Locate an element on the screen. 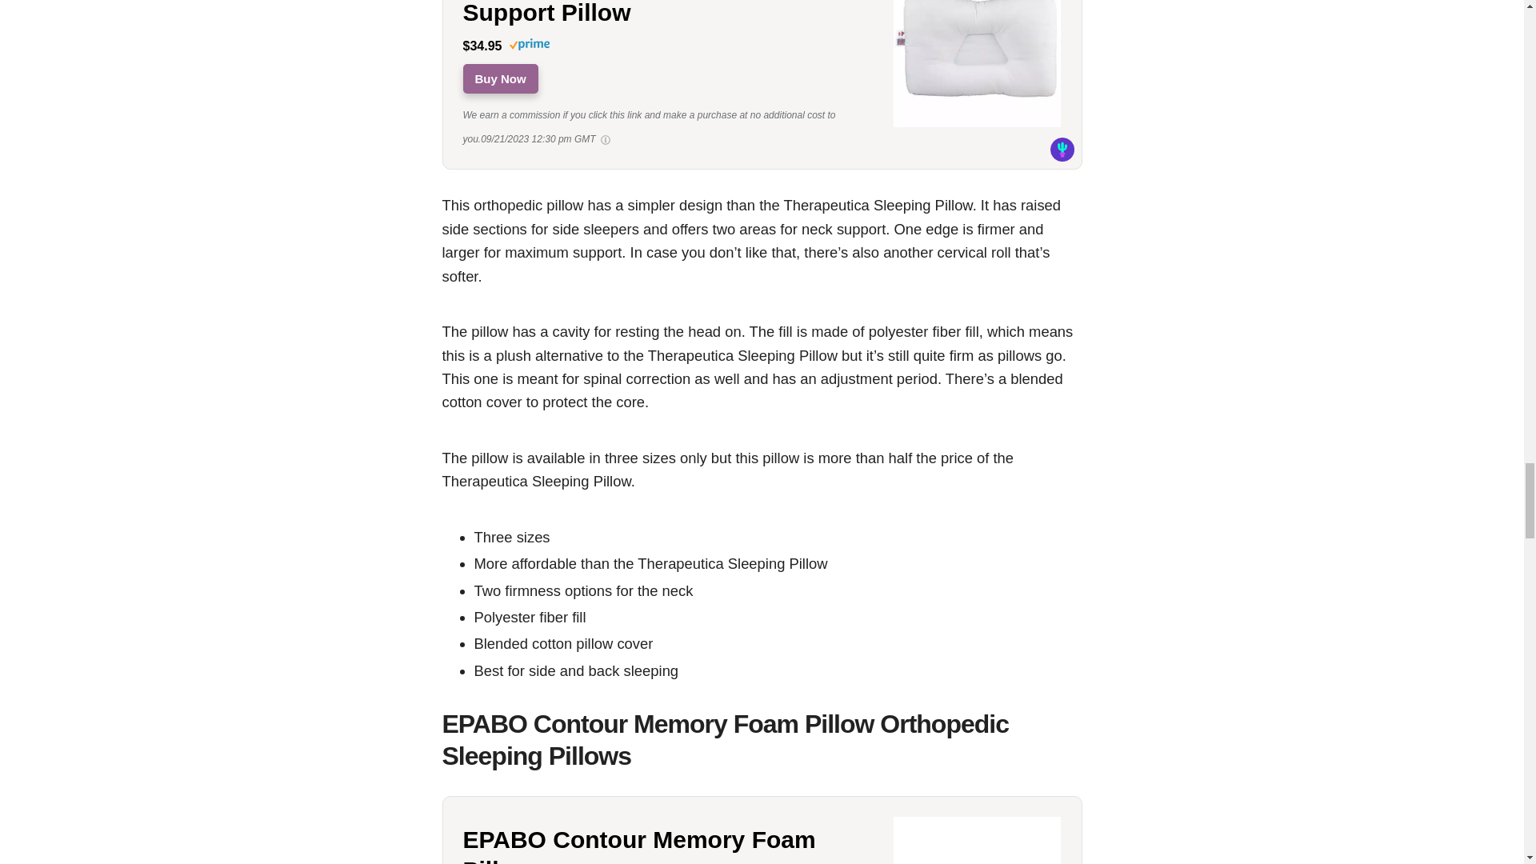 This screenshot has width=1536, height=864. Buy Now is located at coordinates (499, 78).